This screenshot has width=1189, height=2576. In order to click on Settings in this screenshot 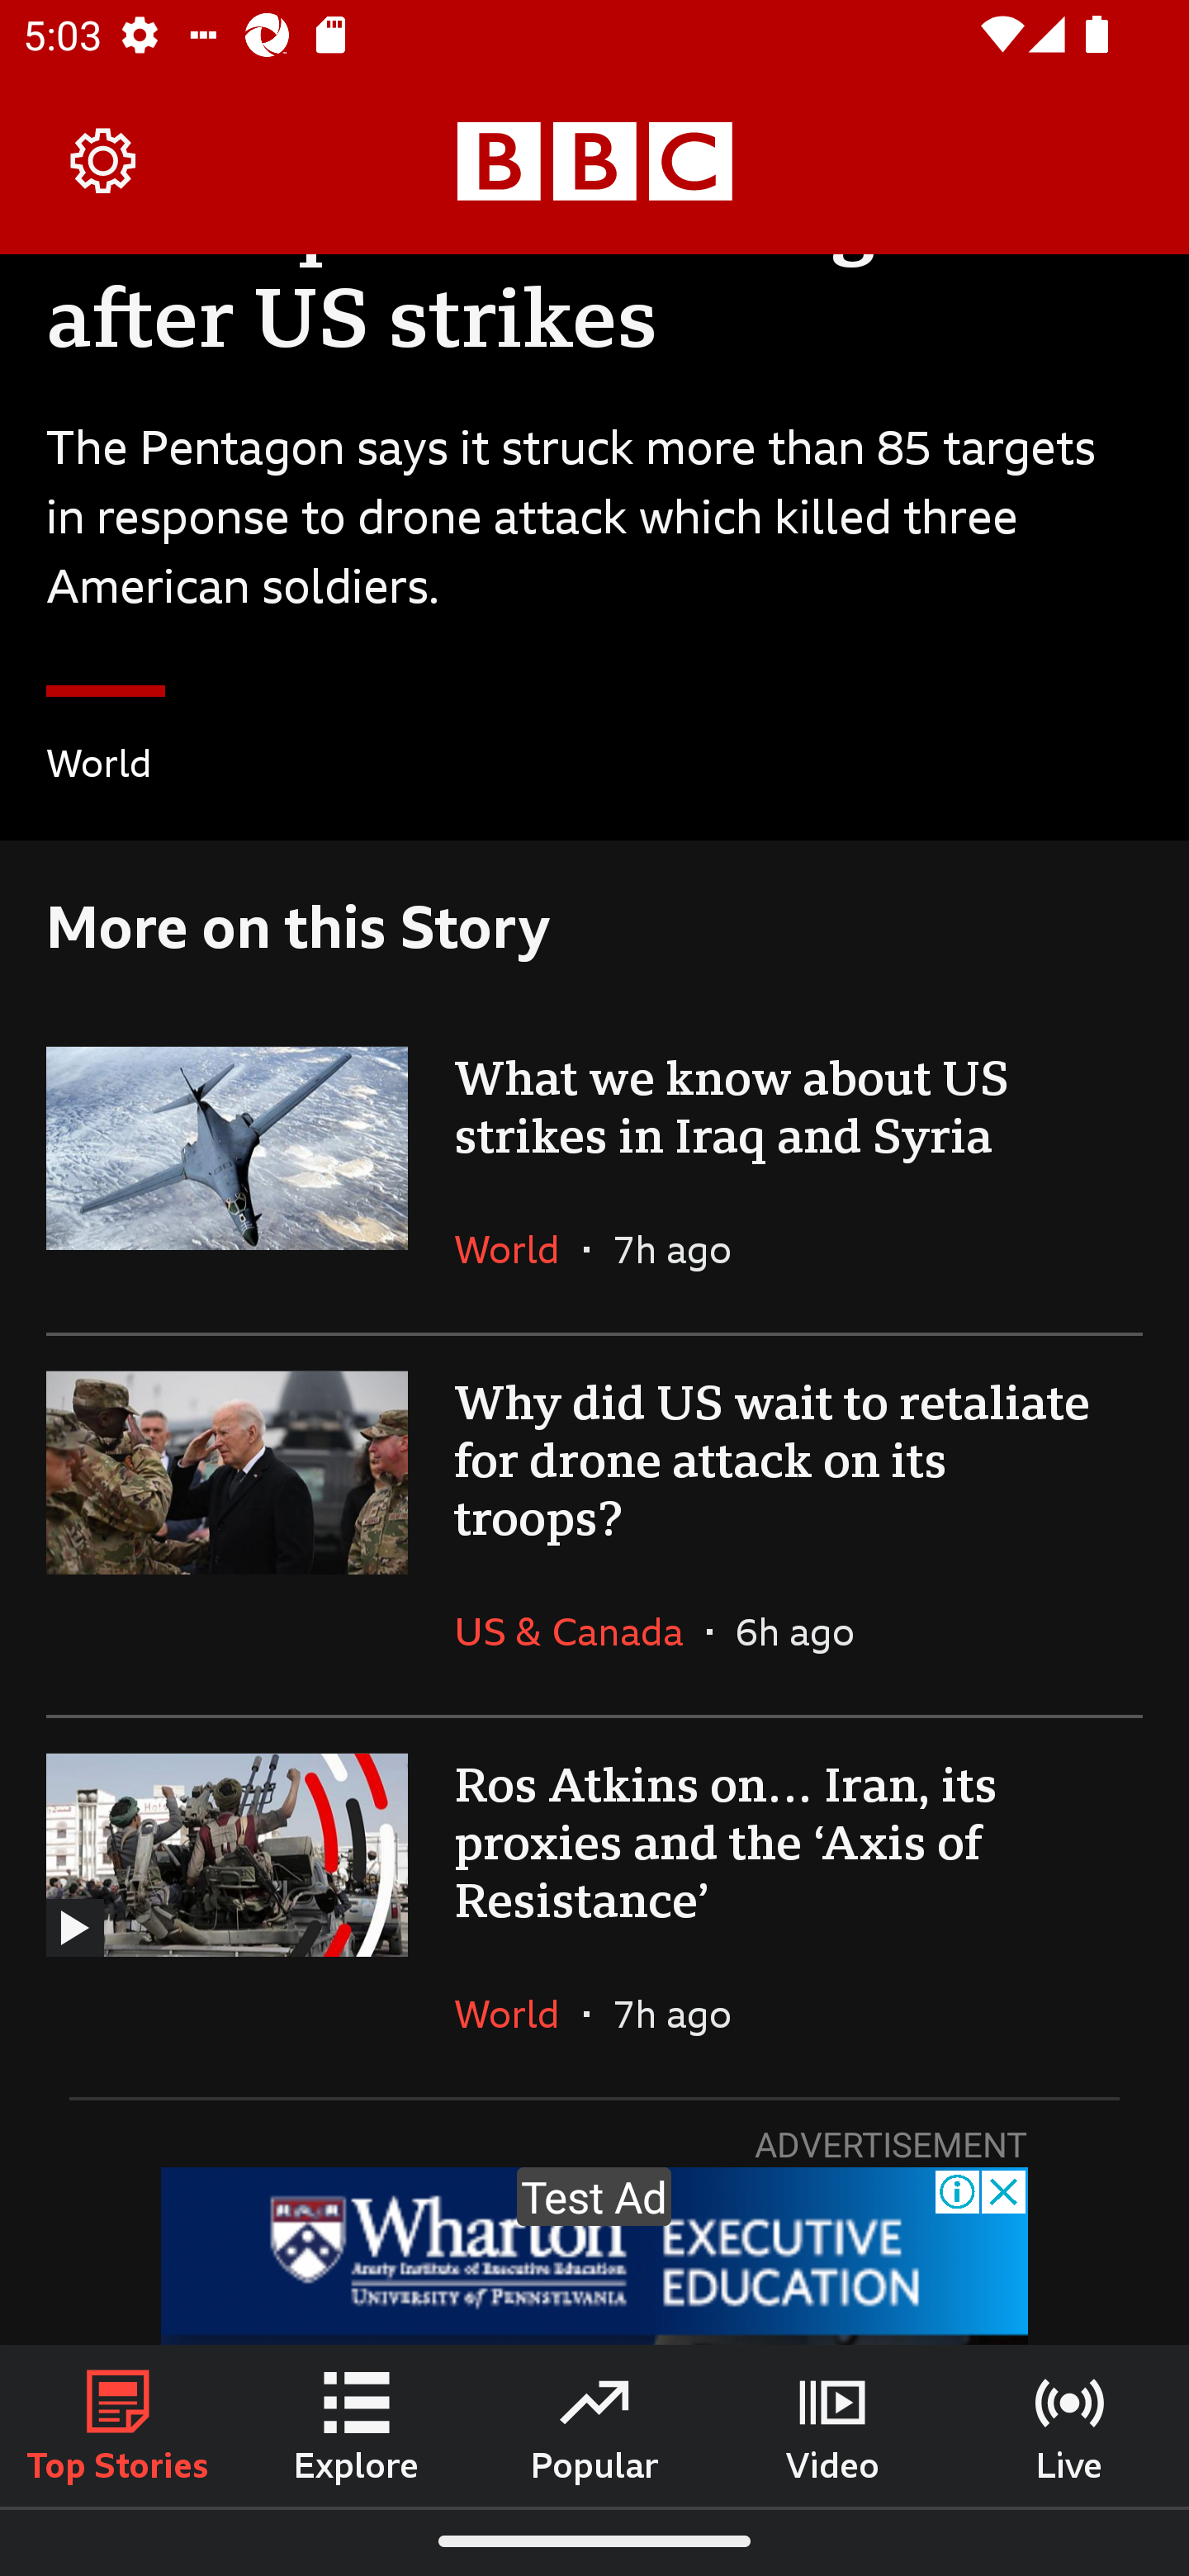, I will do `click(104, 160)`.